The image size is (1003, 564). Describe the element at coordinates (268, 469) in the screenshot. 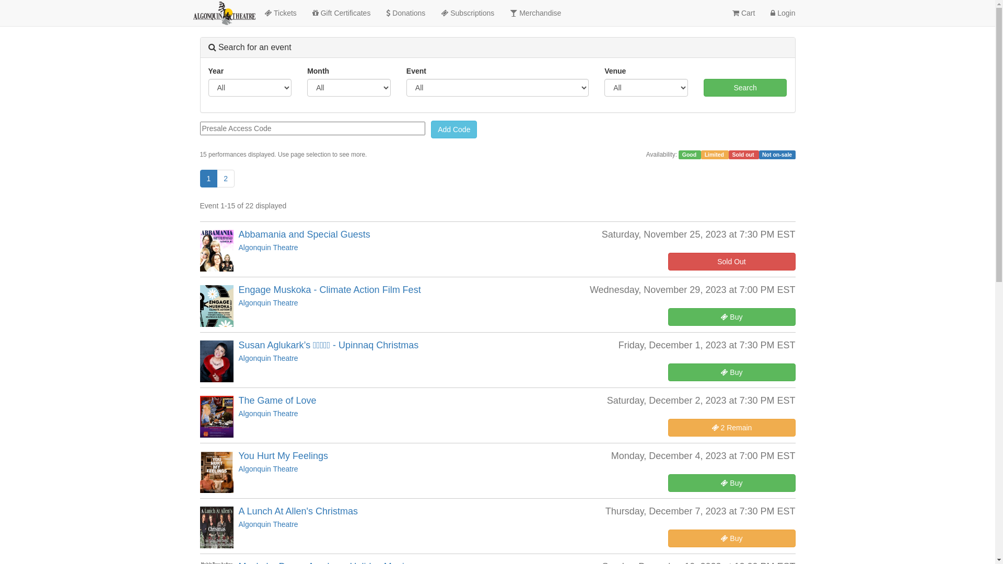

I see `Algonquin Theatre` at that location.